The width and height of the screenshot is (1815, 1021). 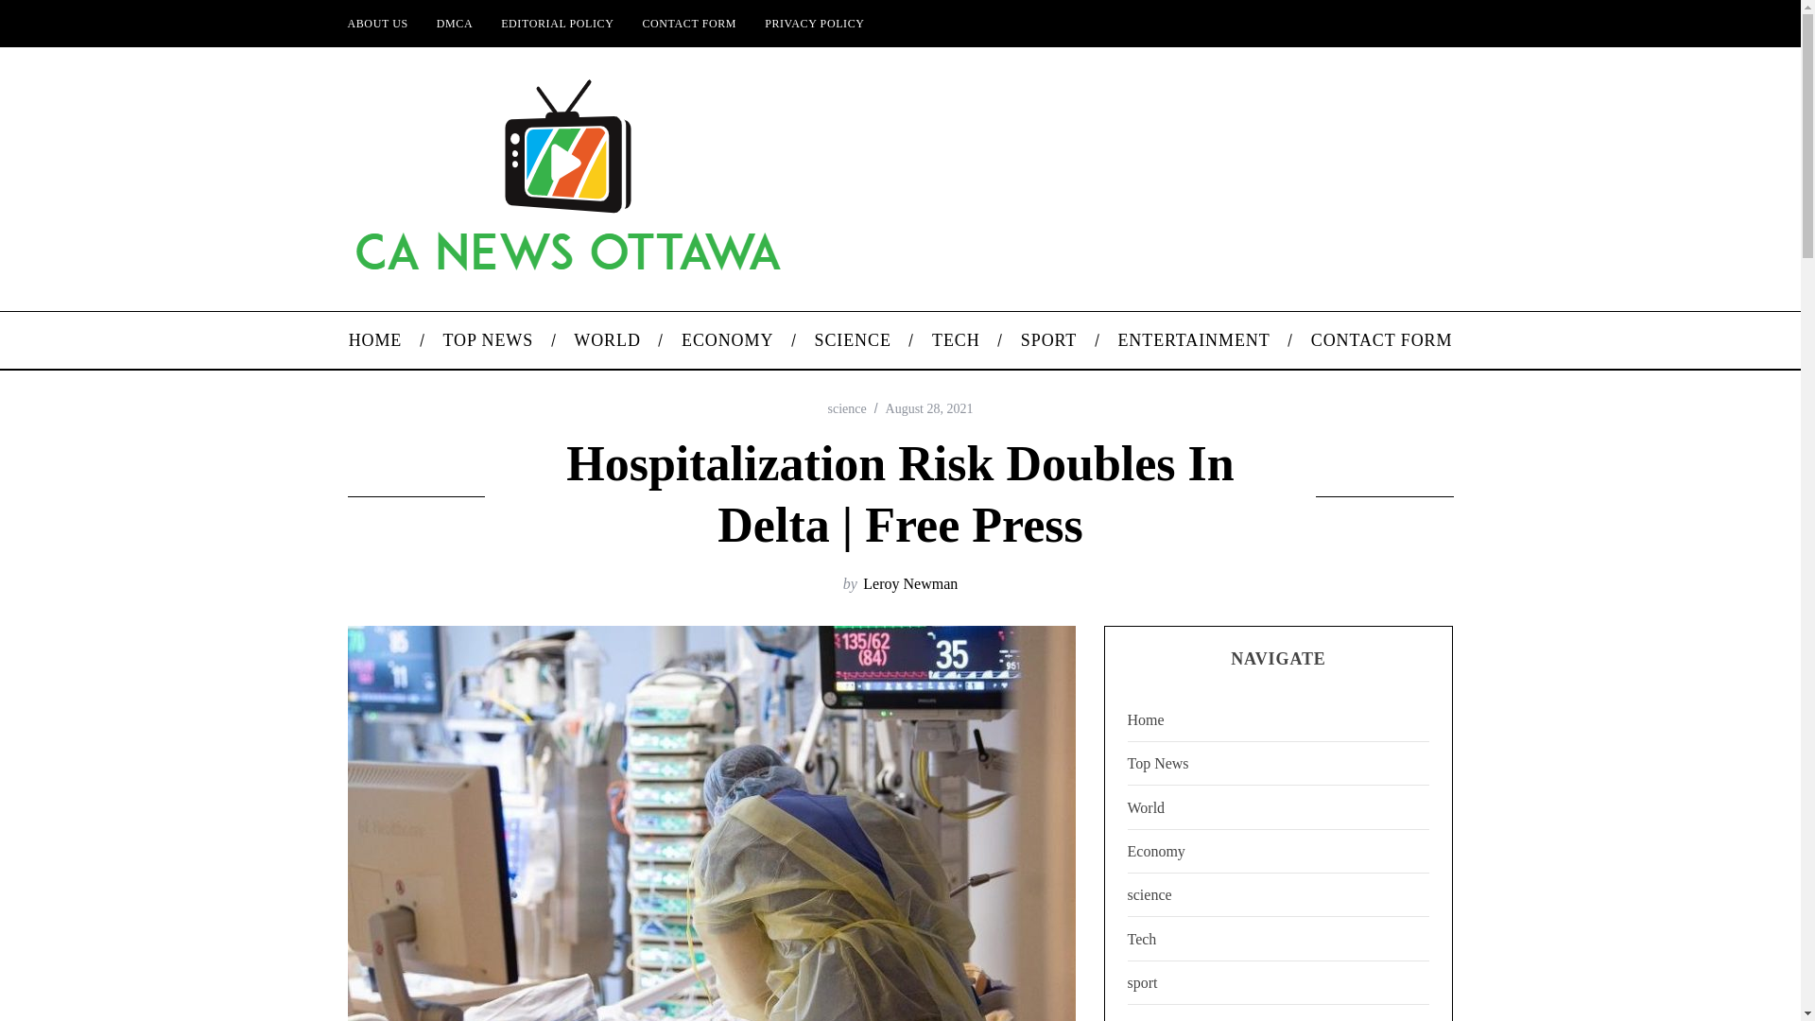 What do you see at coordinates (815, 23) in the screenshot?
I see `PRIVACY POLICY` at bounding box center [815, 23].